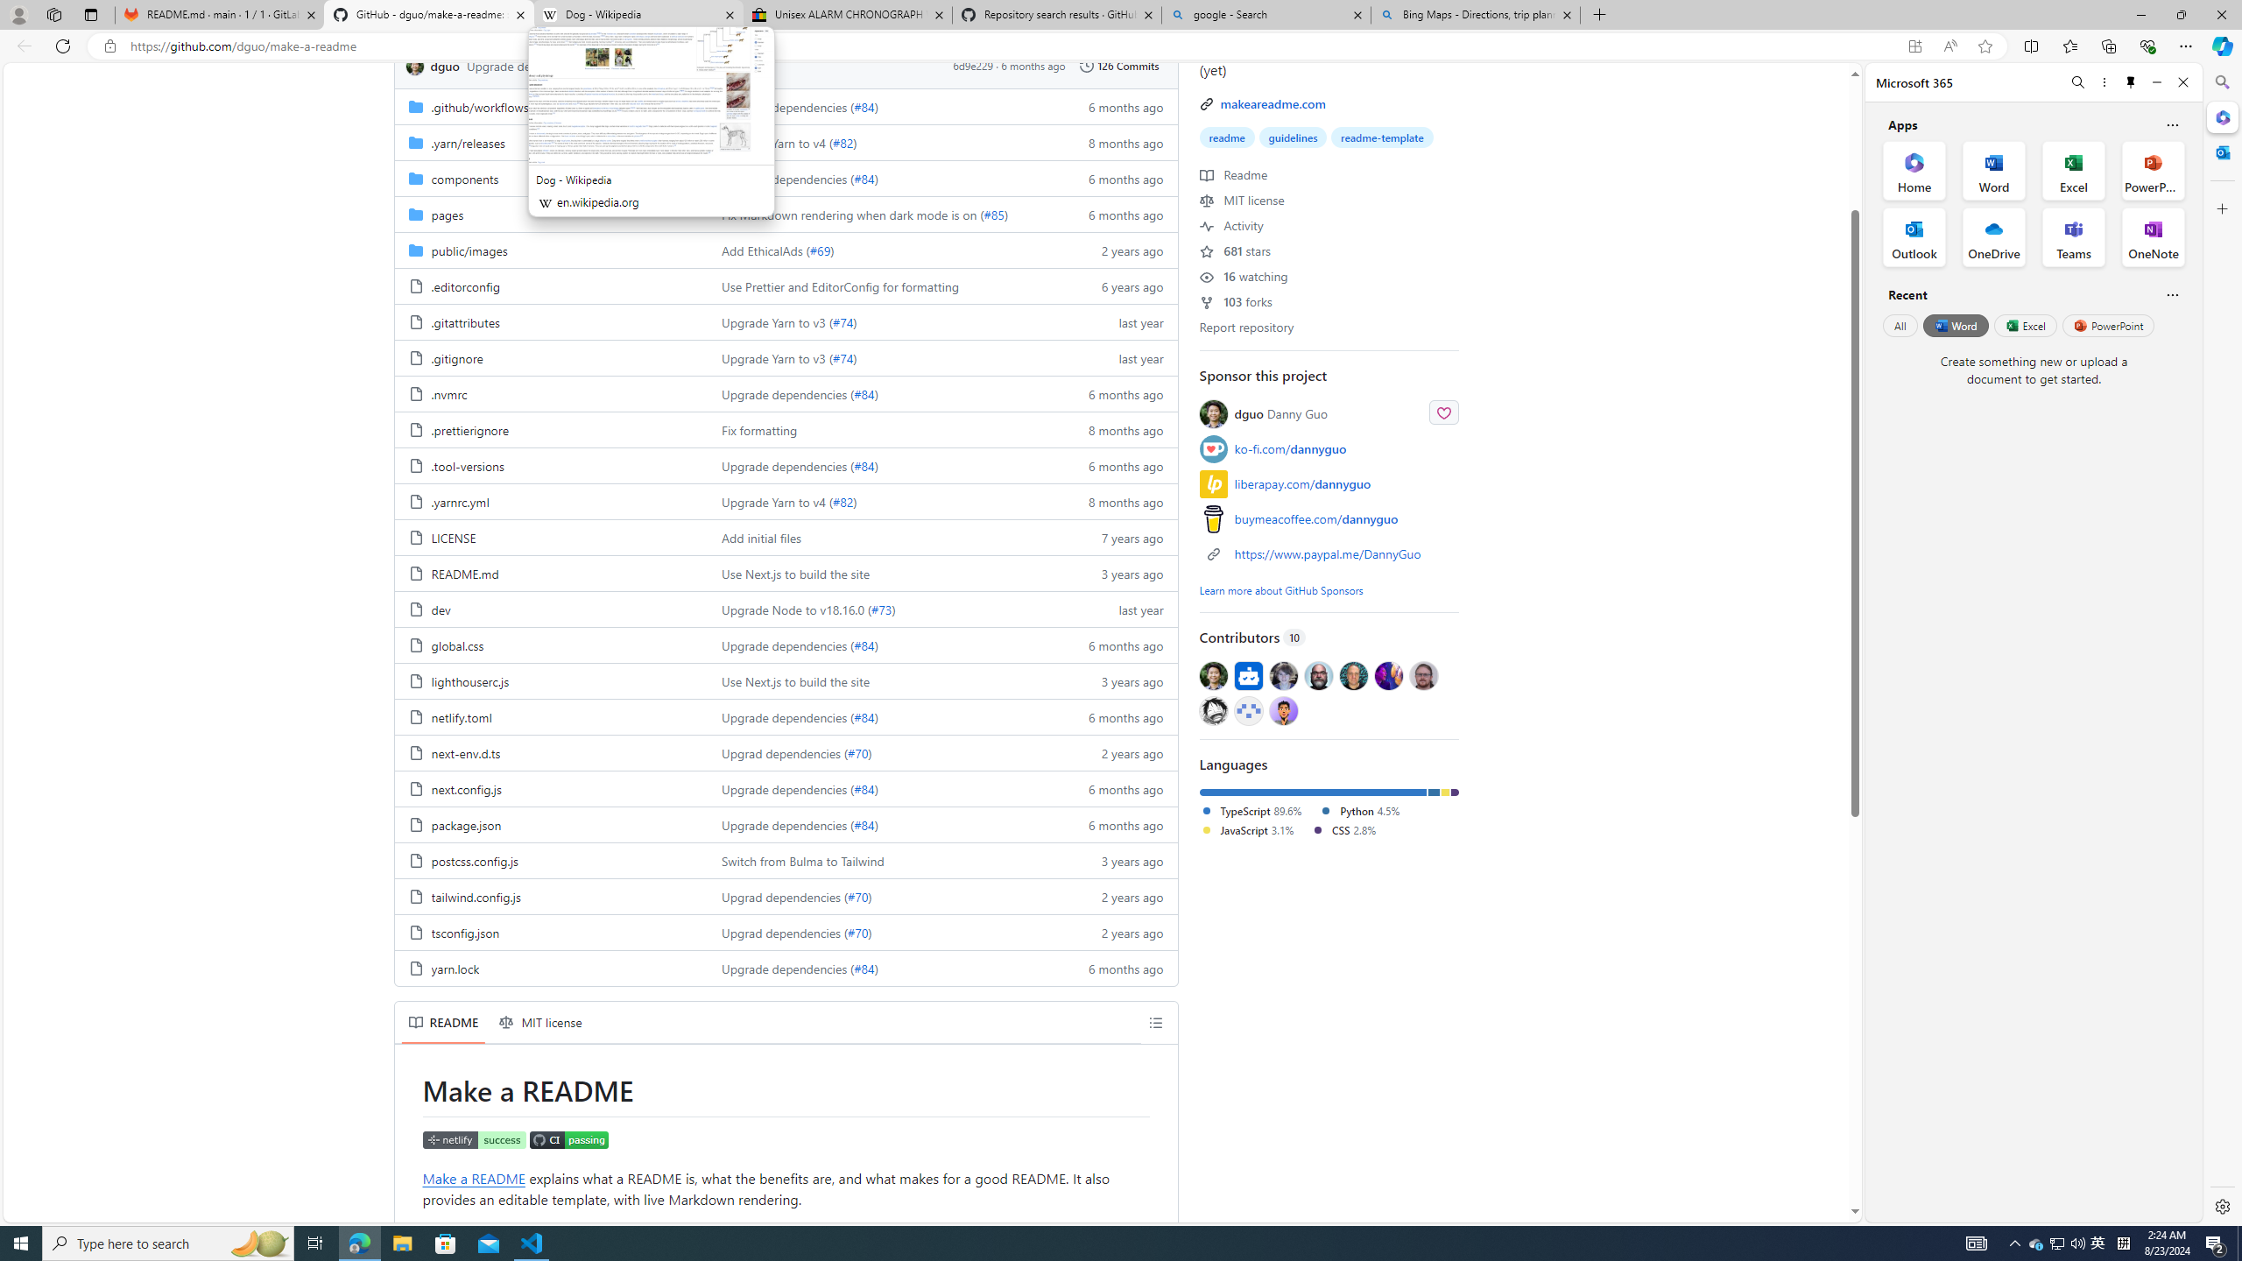 This screenshot has width=2242, height=1261. What do you see at coordinates (1443, 412) in the screenshot?
I see `Sponsor @dguo` at bounding box center [1443, 412].